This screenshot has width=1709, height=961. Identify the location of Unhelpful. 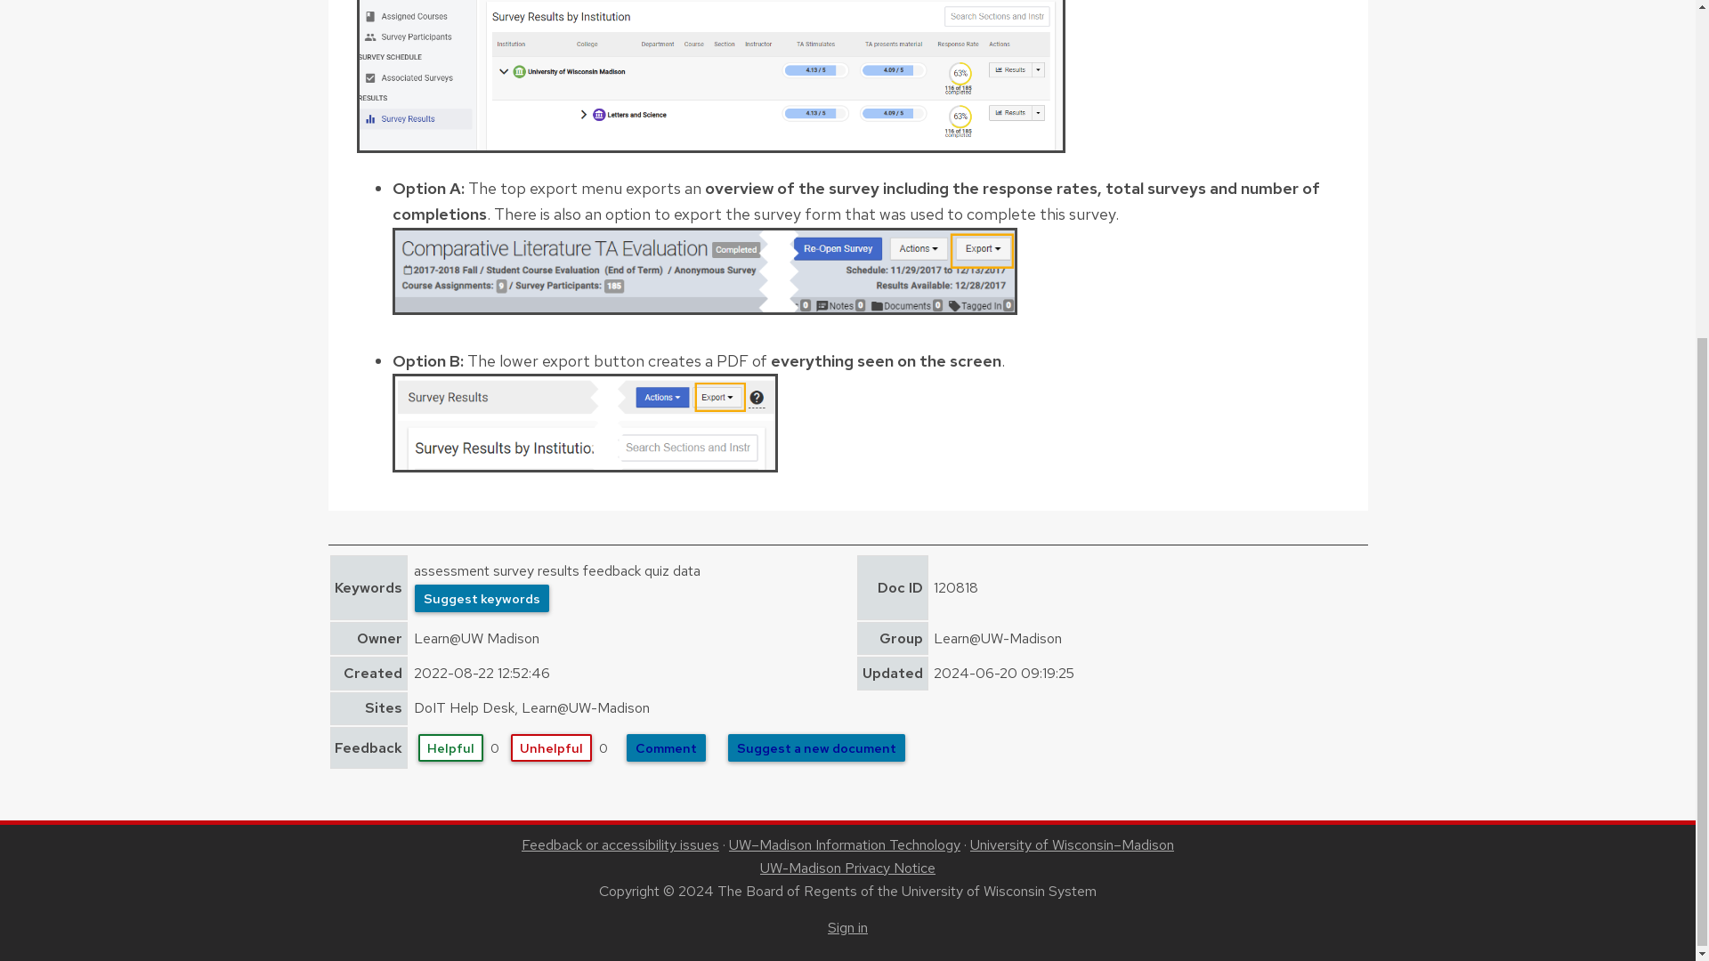
(551, 747).